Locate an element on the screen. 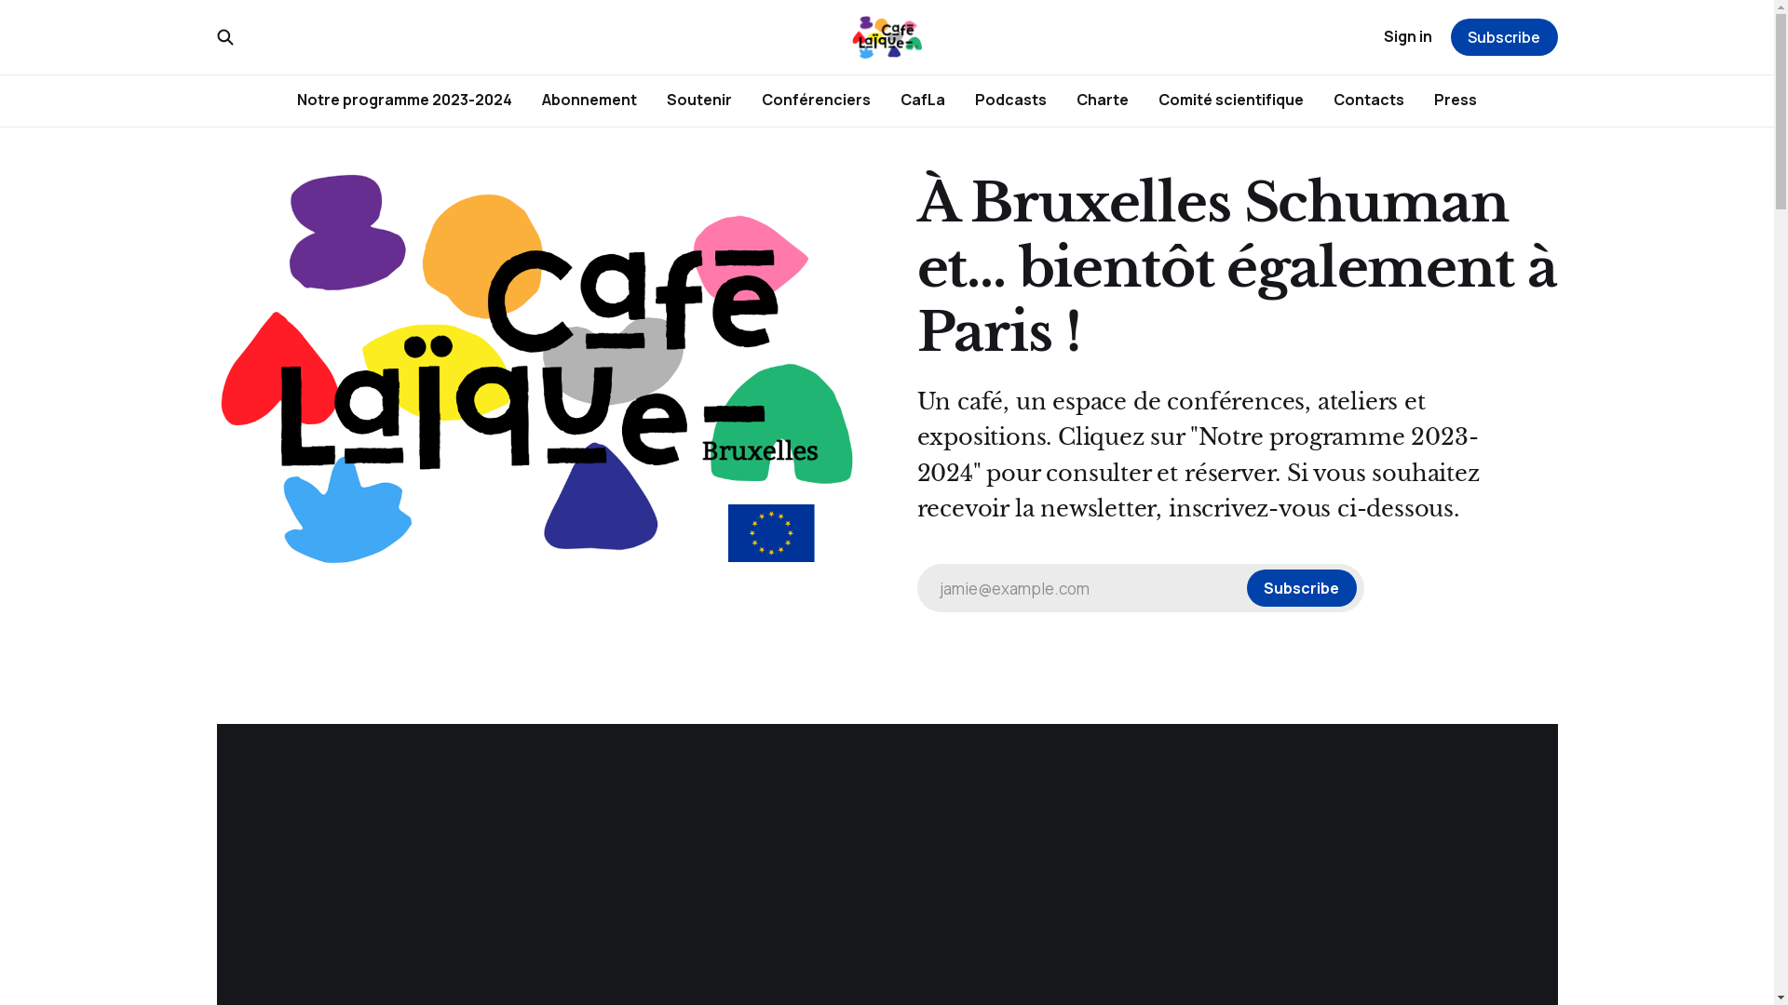 Image resolution: width=1788 pixels, height=1005 pixels. Podcasts is located at coordinates (1011, 100).